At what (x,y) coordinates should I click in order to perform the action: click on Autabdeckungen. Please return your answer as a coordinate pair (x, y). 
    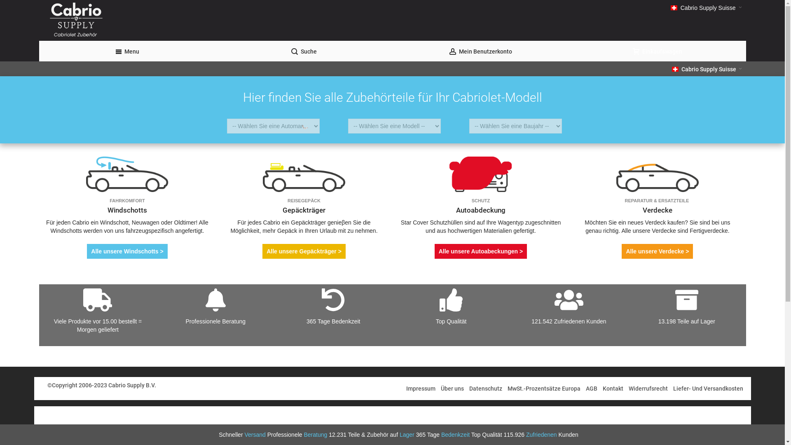
    Looking at the image, I should click on (481, 160).